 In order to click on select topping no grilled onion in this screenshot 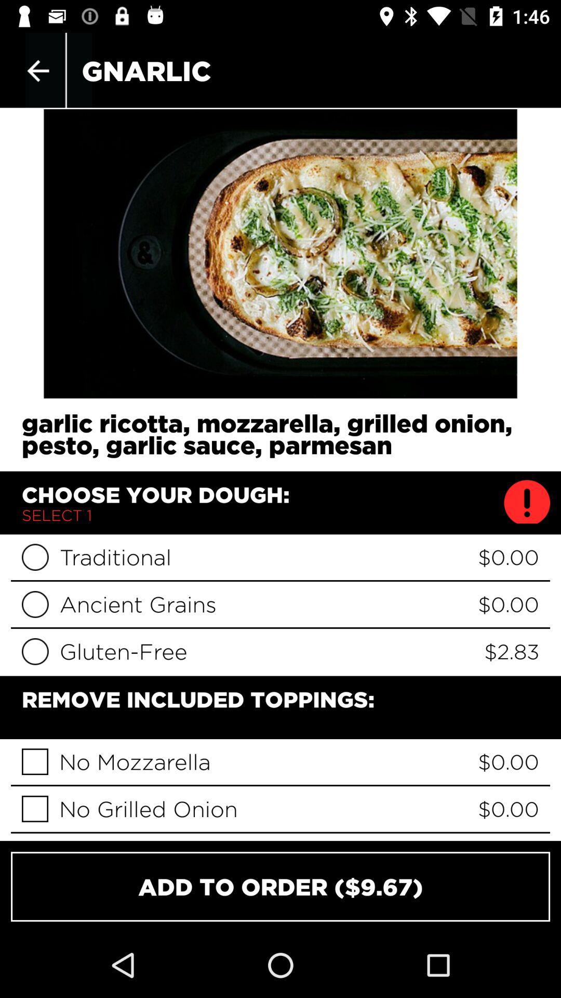, I will do `click(35, 809)`.